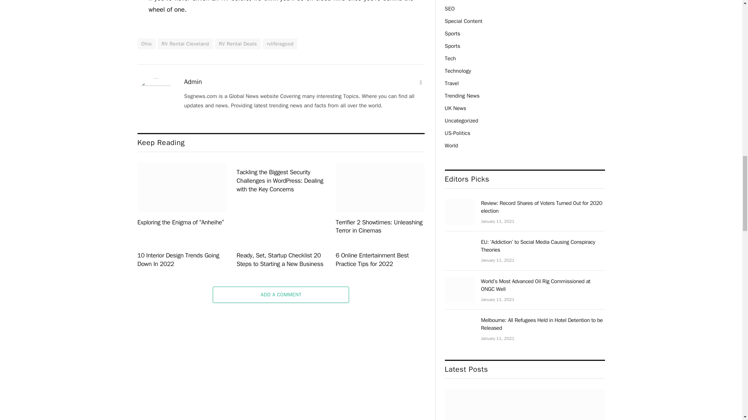 The image size is (748, 420). I want to click on Posts by Admin, so click(193, 82).